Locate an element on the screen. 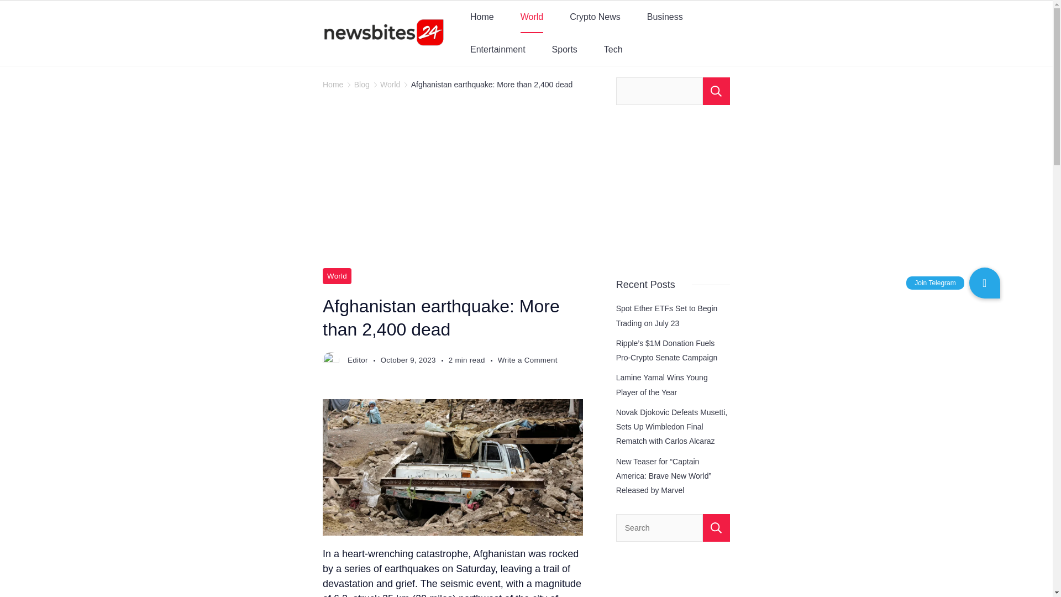  Crypto News is located at coordinates (595, 17).